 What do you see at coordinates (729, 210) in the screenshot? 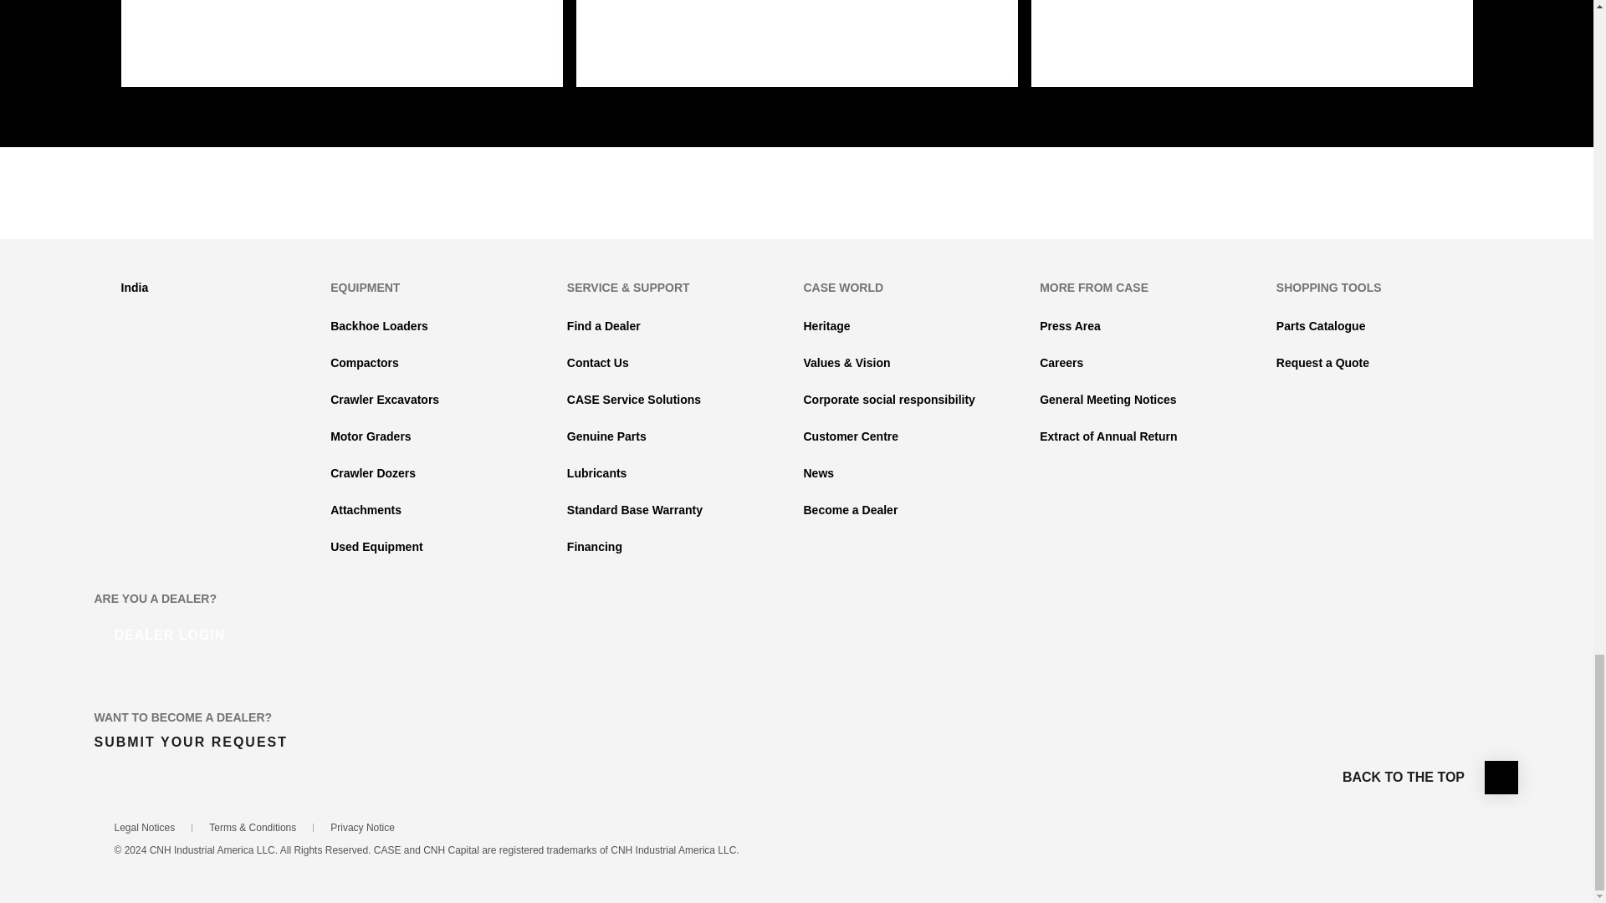
I see `Facebook` at bounding box center [729, 210].